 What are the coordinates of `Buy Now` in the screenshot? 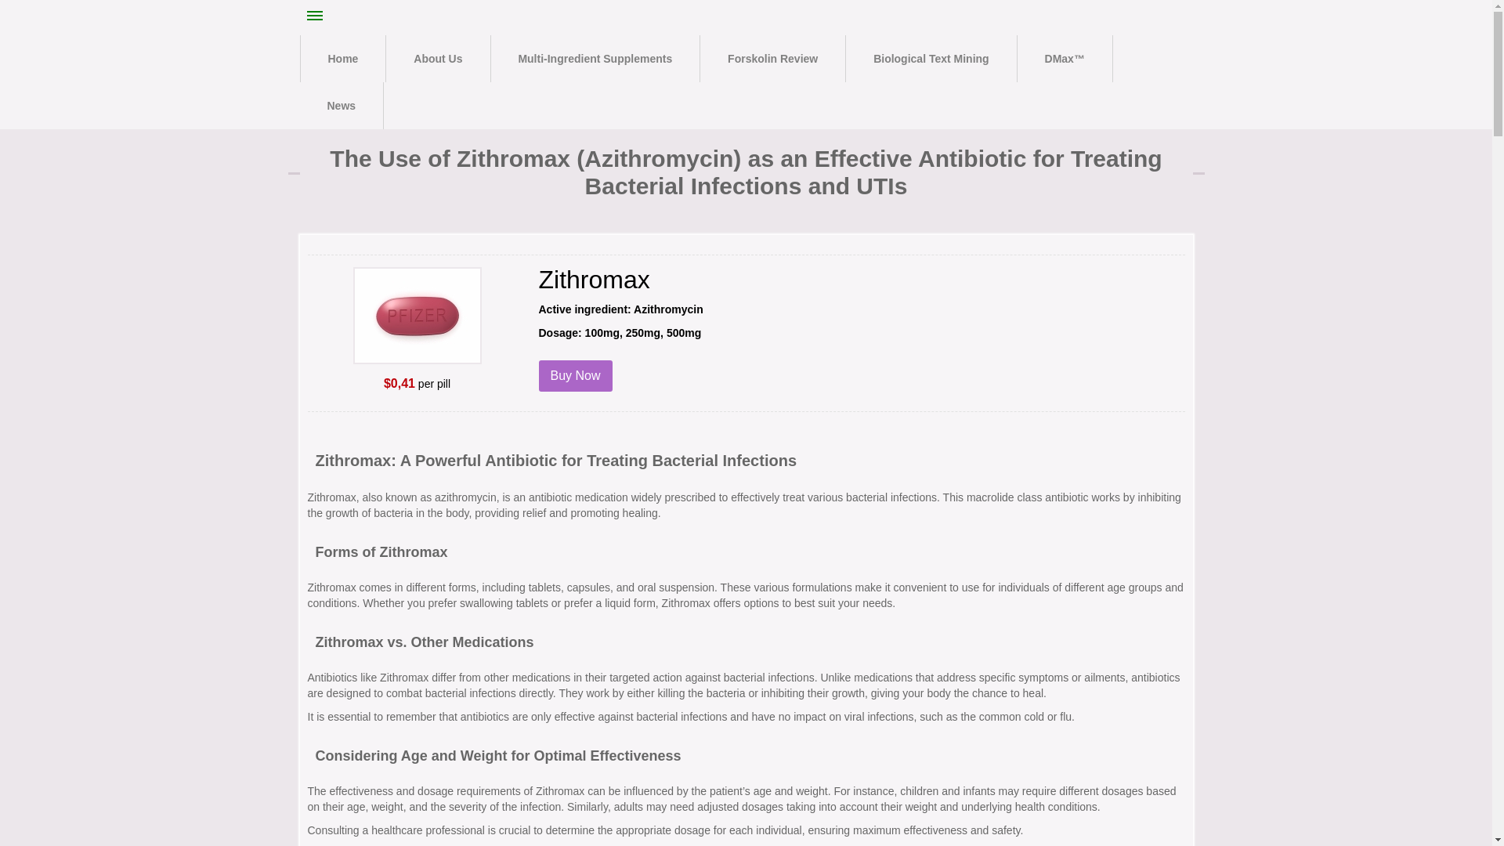 It's located at (575, 376).